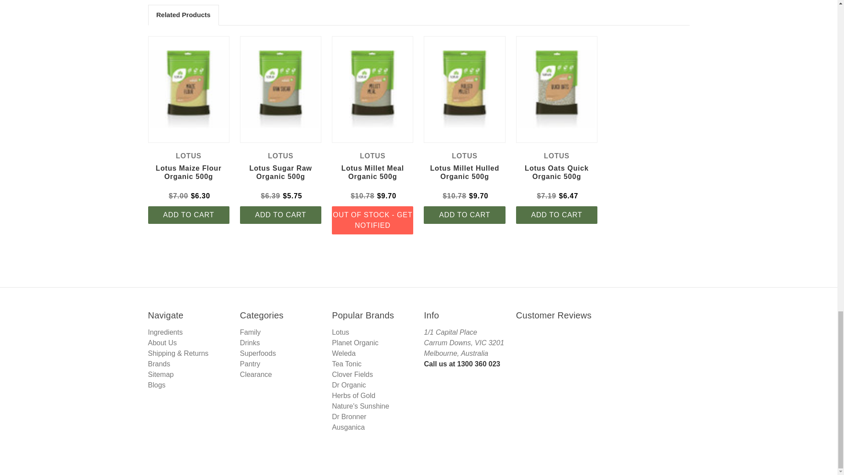  What do you see at coordinates (188, 89) in the screenshot?
I see `Lotus Maize Flour Organic 500g` at bounding box center [188, 89].